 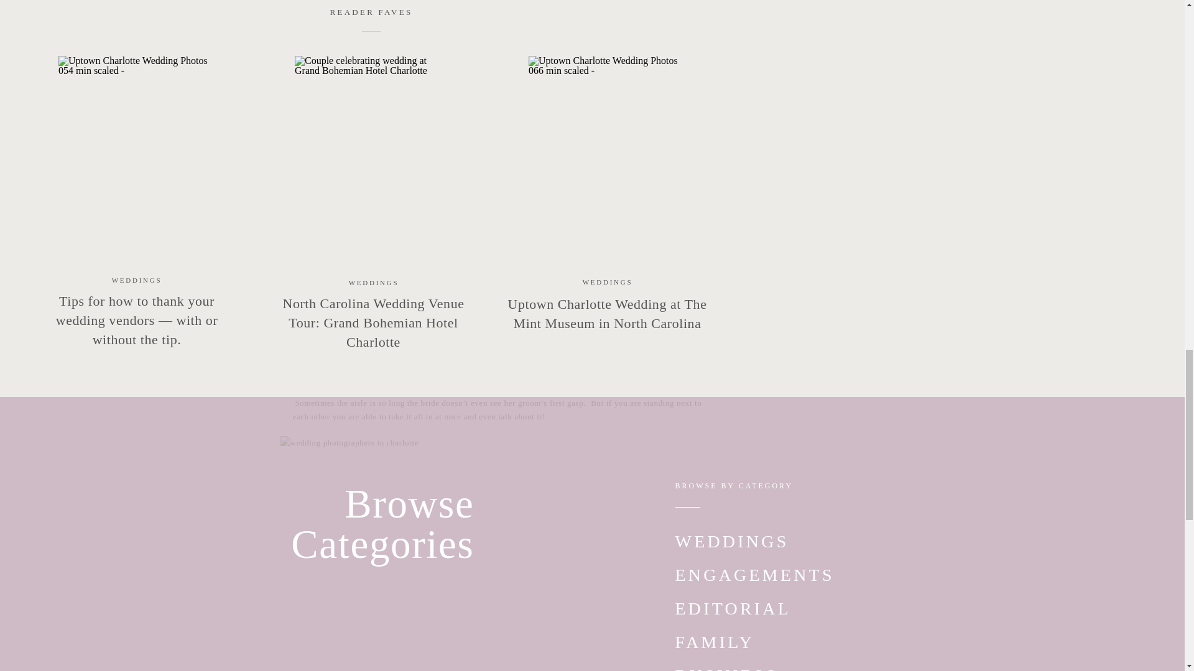 What do you see at coordinates (137, 280) in the screenshot?
I see `WEDDINGS` at bounding box center [137, 280].